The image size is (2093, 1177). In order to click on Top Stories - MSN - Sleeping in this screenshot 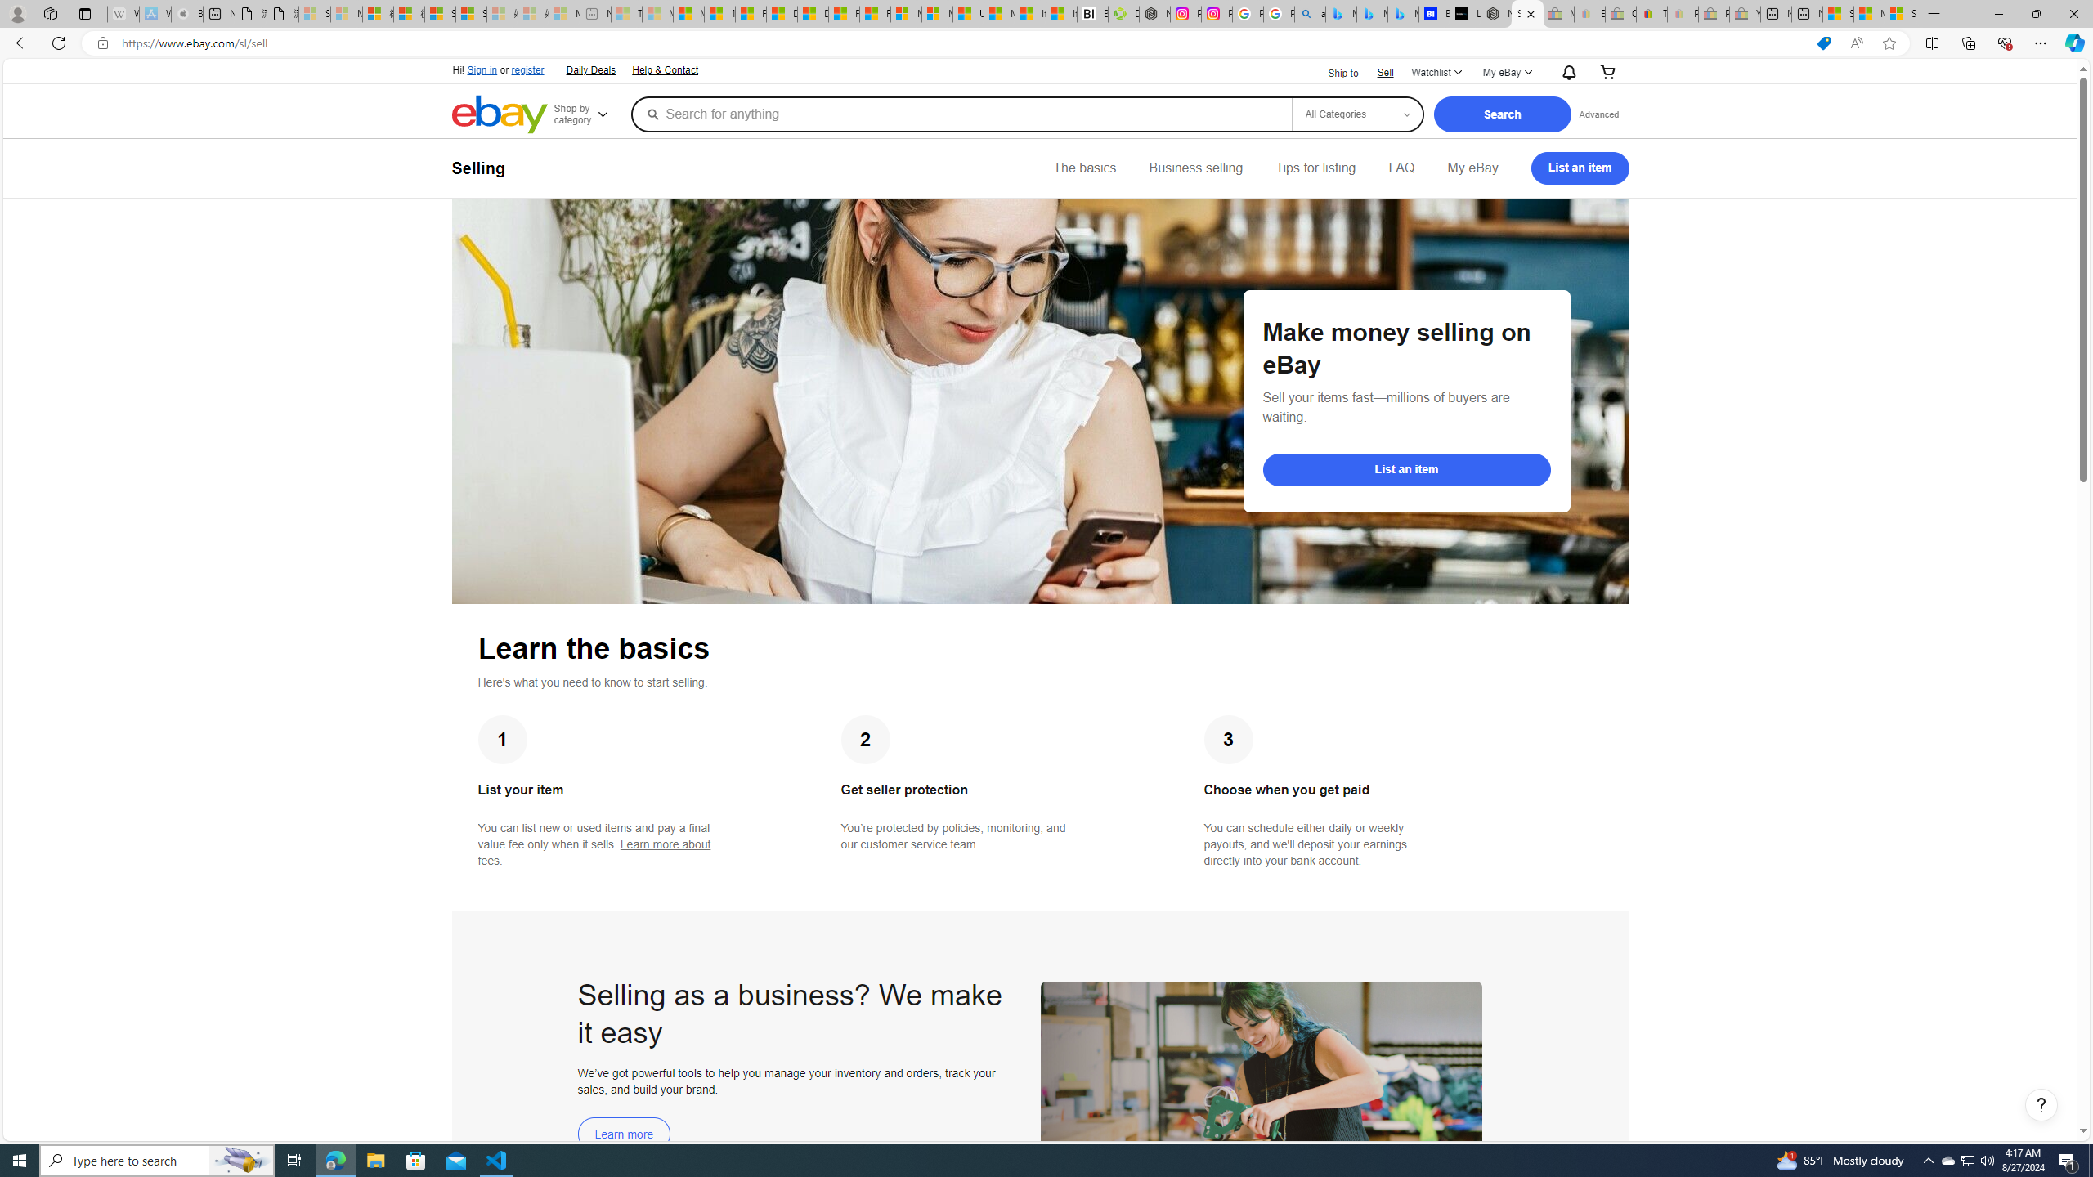, I will do `click(626, 14)`.